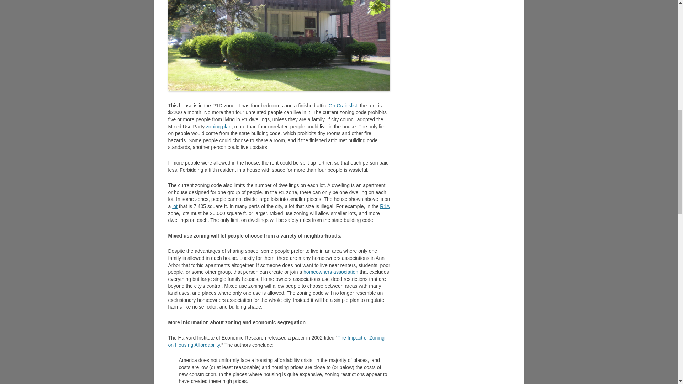 Image resolution: width=683 pixels, height=384 pixels. What do you see at coordinates (218, 126) in the screenshot?
I see `zoning plan` at bounding box center [218, 126].